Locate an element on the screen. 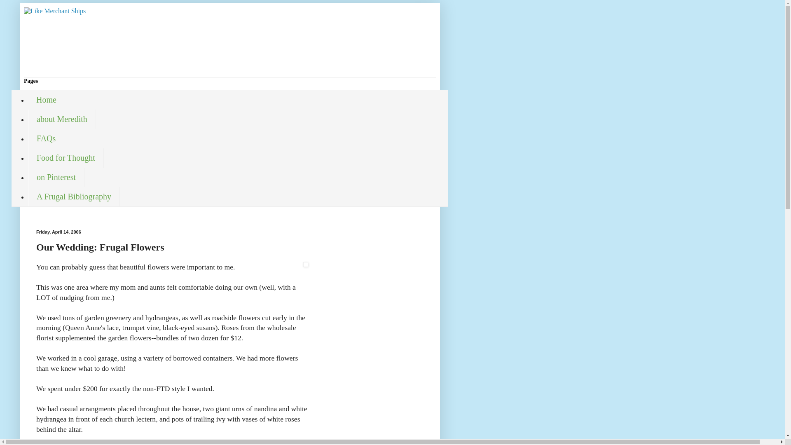  A Frugal Bibliography is located at coordinates (74, 197).